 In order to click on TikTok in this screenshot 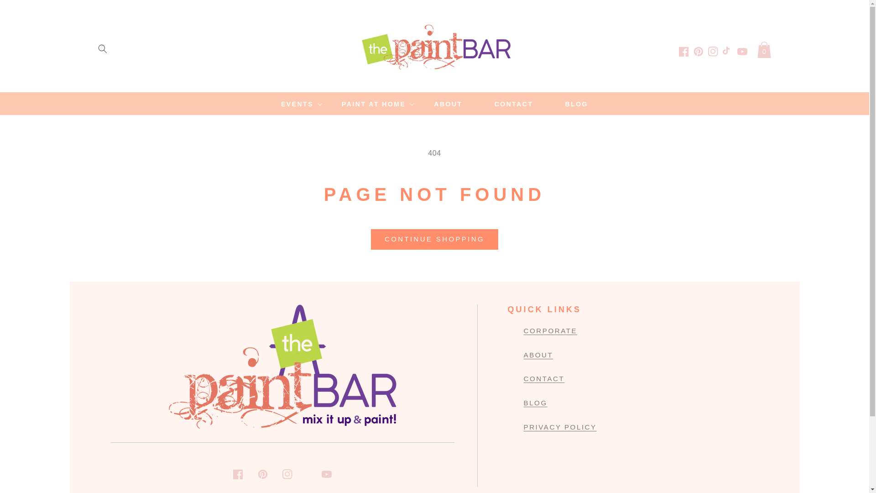, I will do `click(727, 51)`.